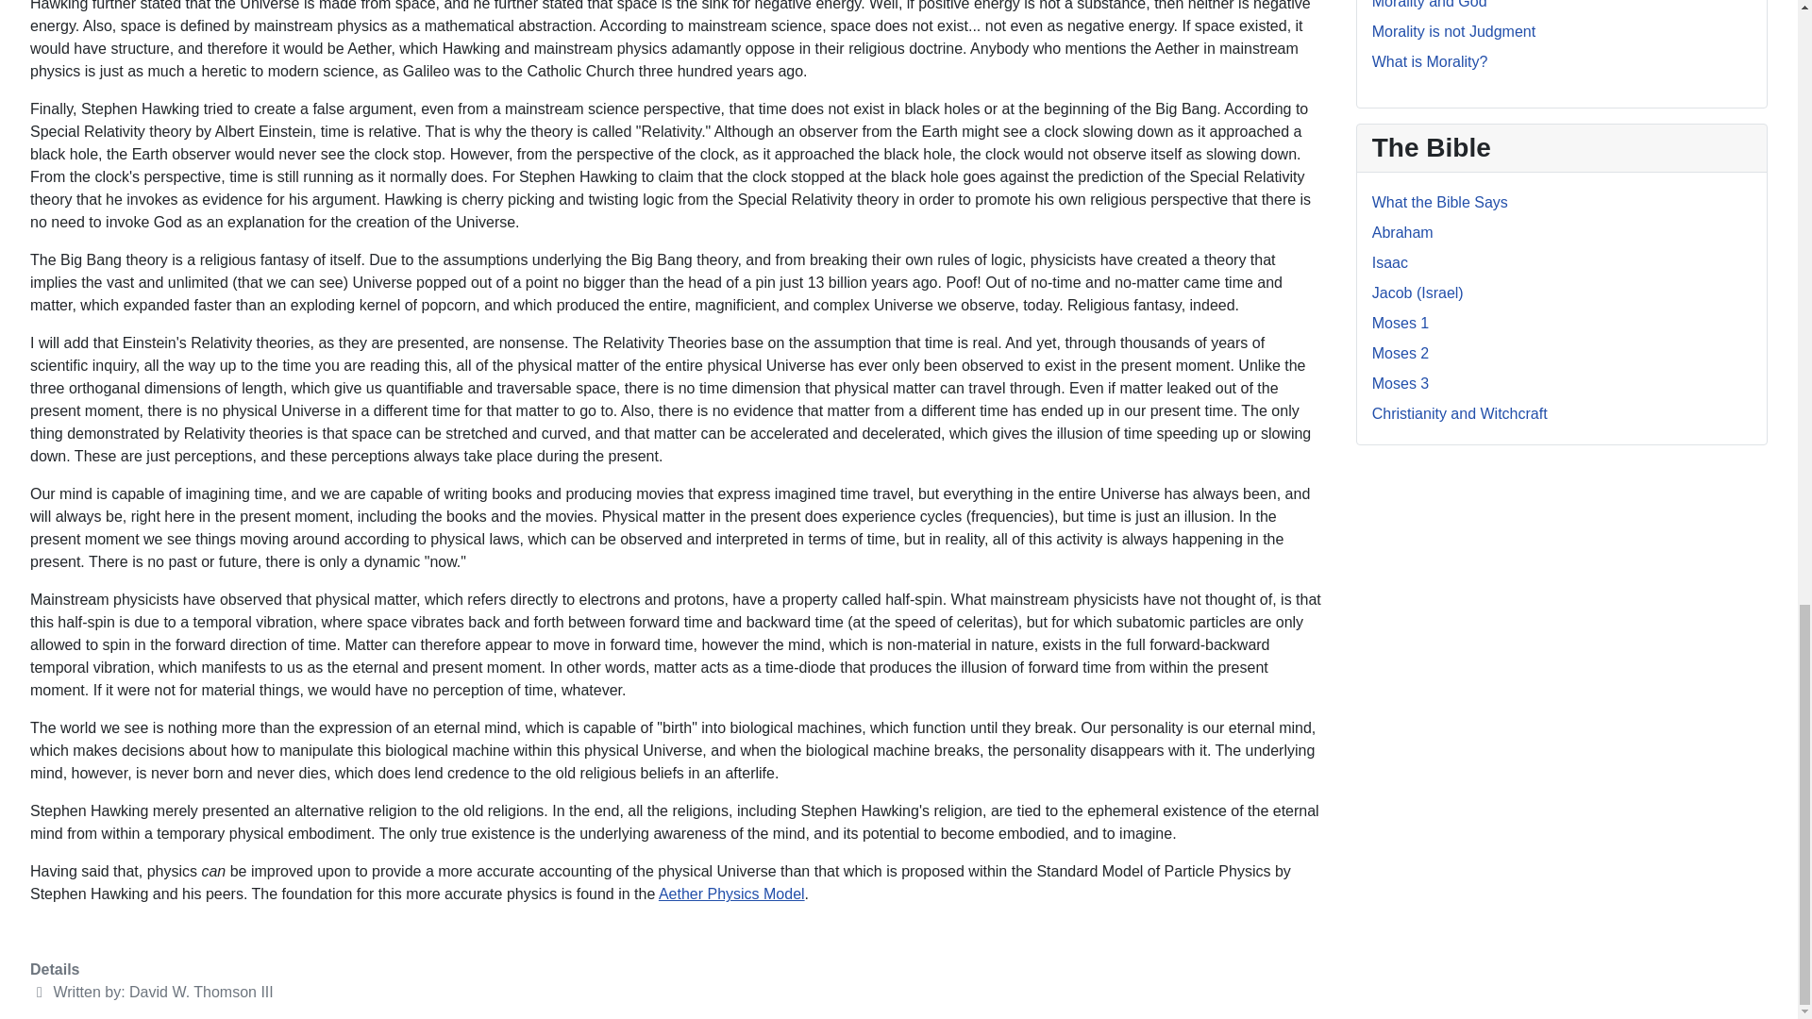  Describe the element at coordinates (1459, 413) in the screenshot. I see `Christianity and Witchcraft` at that location.